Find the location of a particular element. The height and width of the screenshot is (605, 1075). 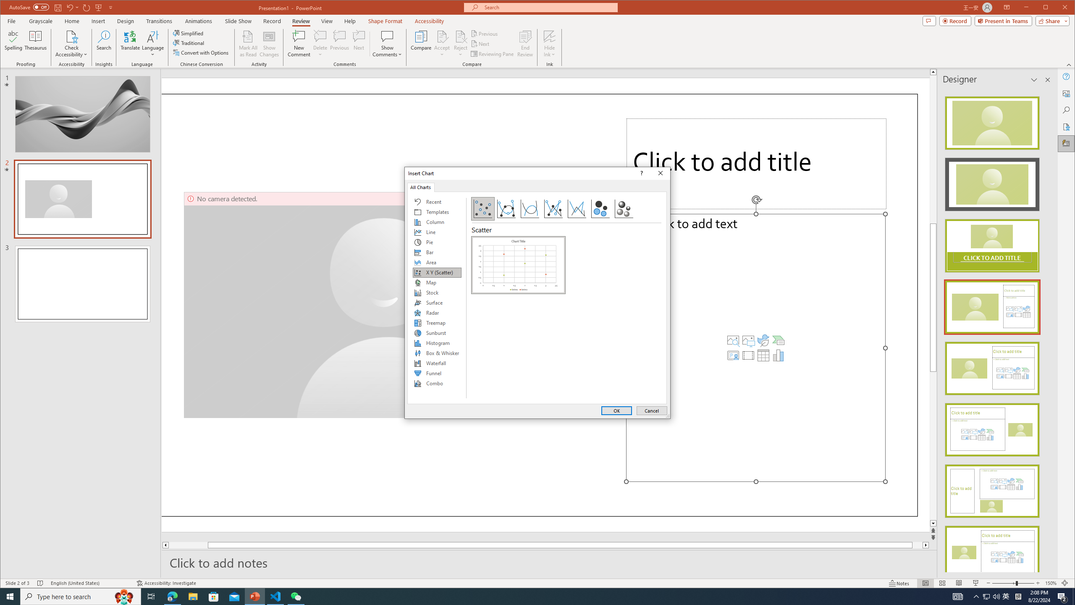

Pie is located at coordinates (437, 242).